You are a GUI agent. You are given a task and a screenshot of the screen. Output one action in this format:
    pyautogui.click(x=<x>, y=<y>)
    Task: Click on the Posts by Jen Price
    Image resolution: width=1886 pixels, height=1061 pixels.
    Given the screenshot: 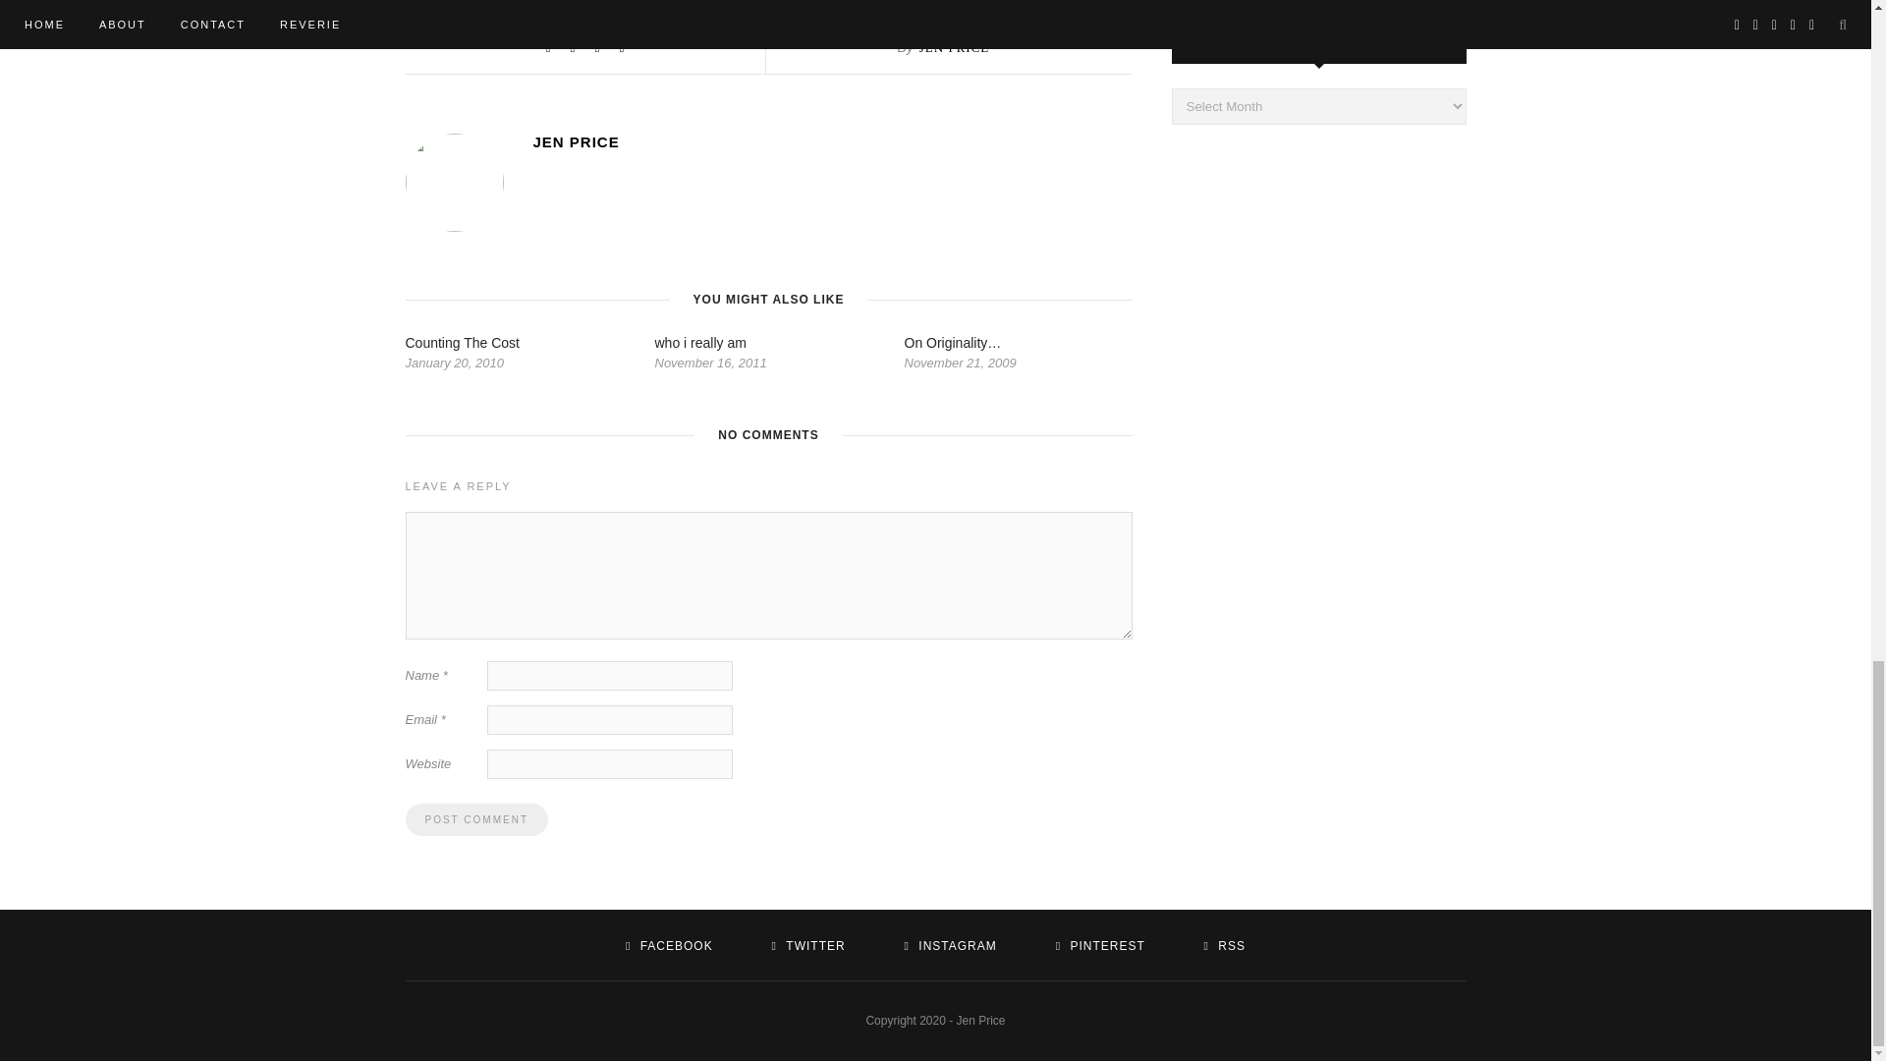 What is the action you would take?
    pyautogui.click(x=954, y=47)
    